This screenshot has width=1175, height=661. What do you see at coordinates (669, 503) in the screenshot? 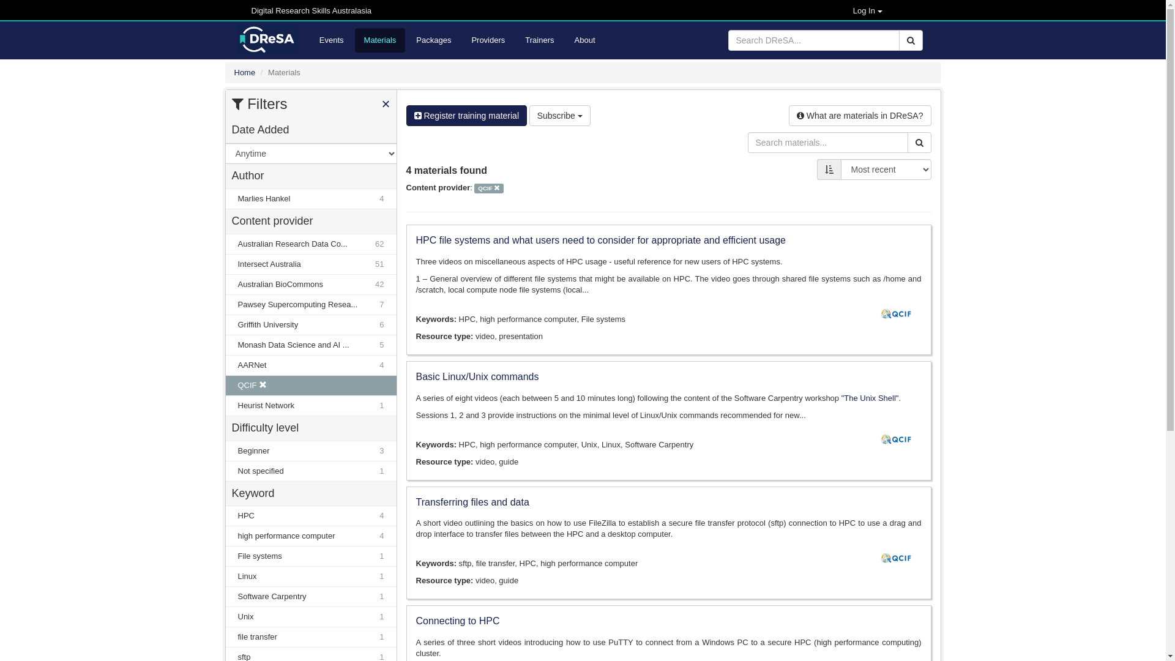
I see `Transferring files and data` at bounding box center [669, 503].